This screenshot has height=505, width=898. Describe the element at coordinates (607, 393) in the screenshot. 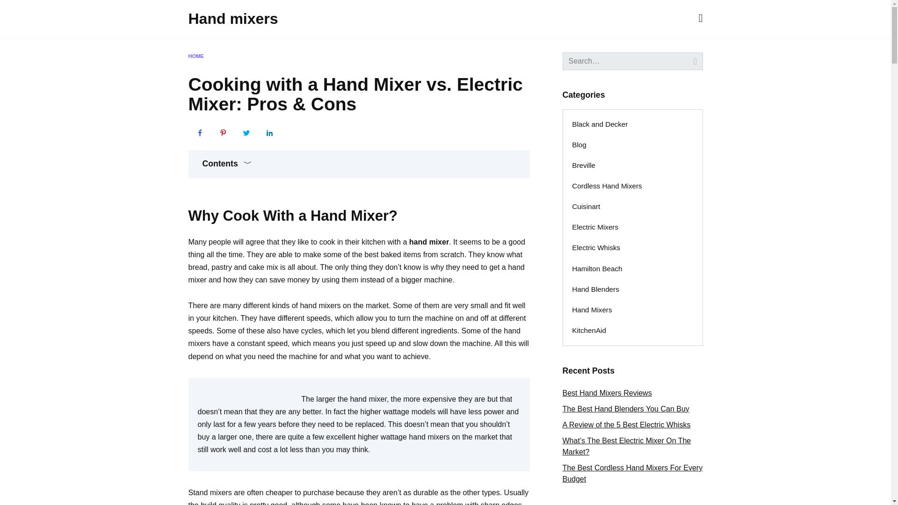

I see `Best Hand Mixers Reviews` at that location.